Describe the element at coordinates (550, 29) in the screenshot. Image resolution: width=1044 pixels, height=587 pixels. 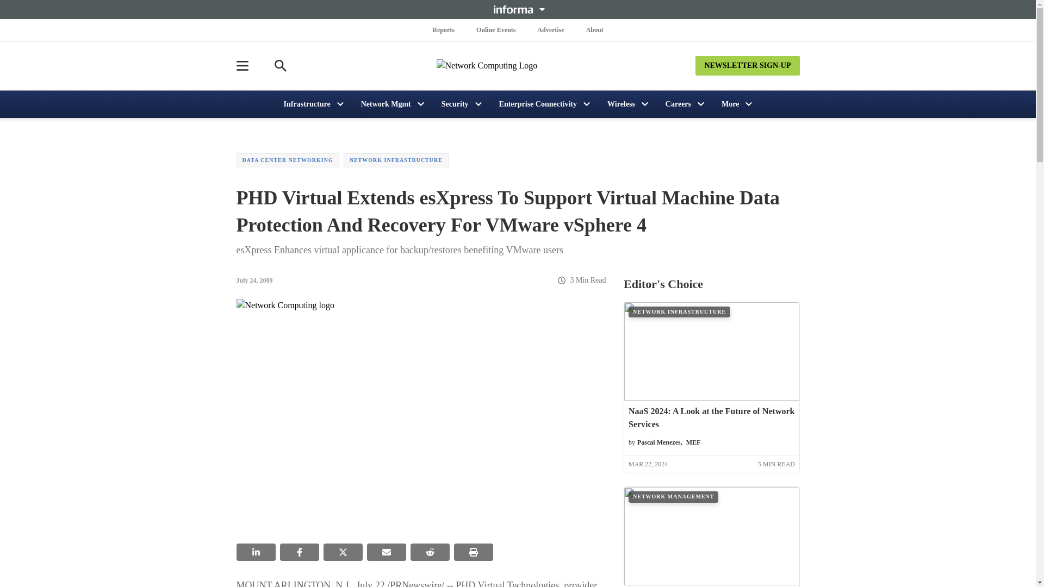
I see `Advertise` at that location.